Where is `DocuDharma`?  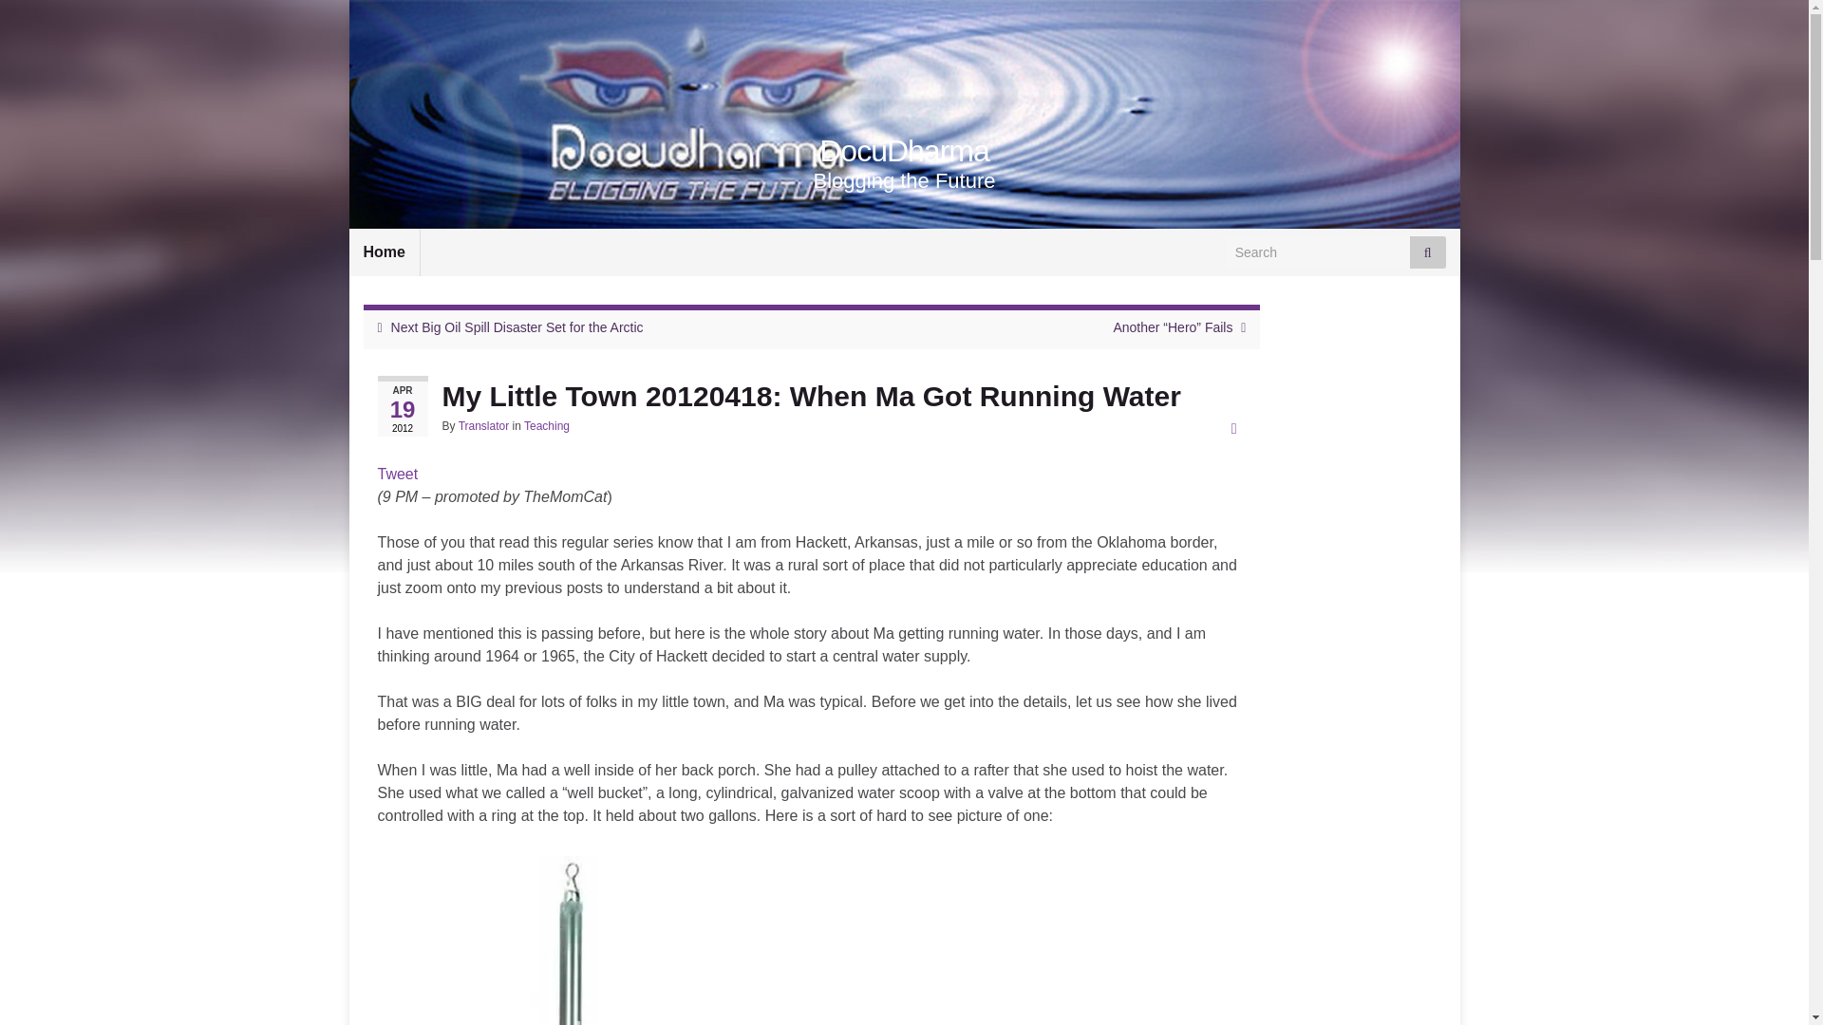 DocuDharma is located at coordinates (904, 151).